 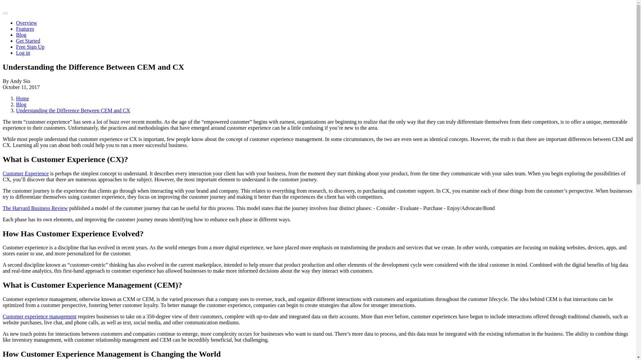 What do you see at coordinates (25, 29) in the screenshot?
I see `Features` at bounding box center [25, 29].